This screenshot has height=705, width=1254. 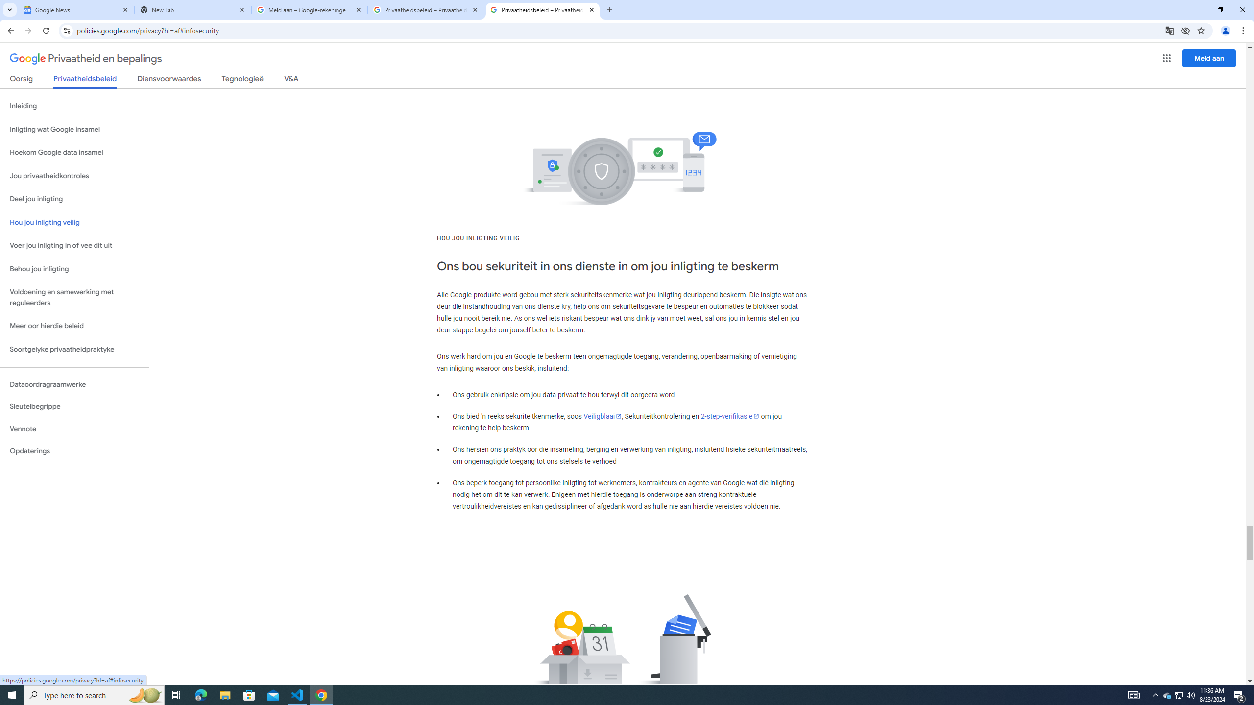 What do you see at coordinates (74, 246) in the screenshot?
I see `Voer jou inligting in of vee dit uit` at bounding box center [74, 246].